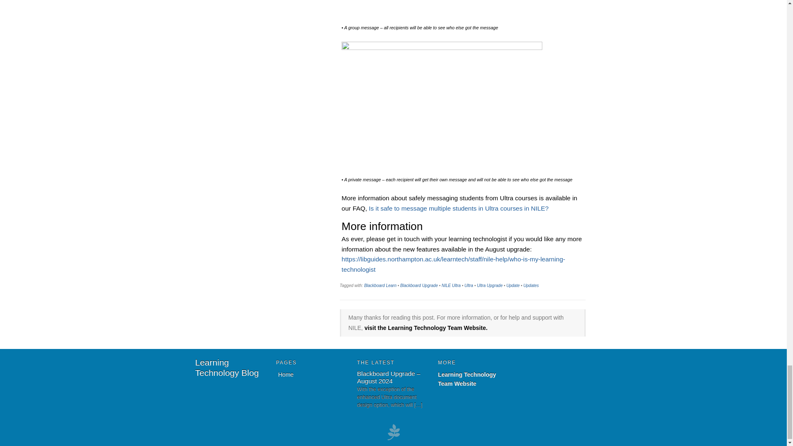  Describe the element at coordinates (513, 285) in the screenshot. I see `Update` at that location.